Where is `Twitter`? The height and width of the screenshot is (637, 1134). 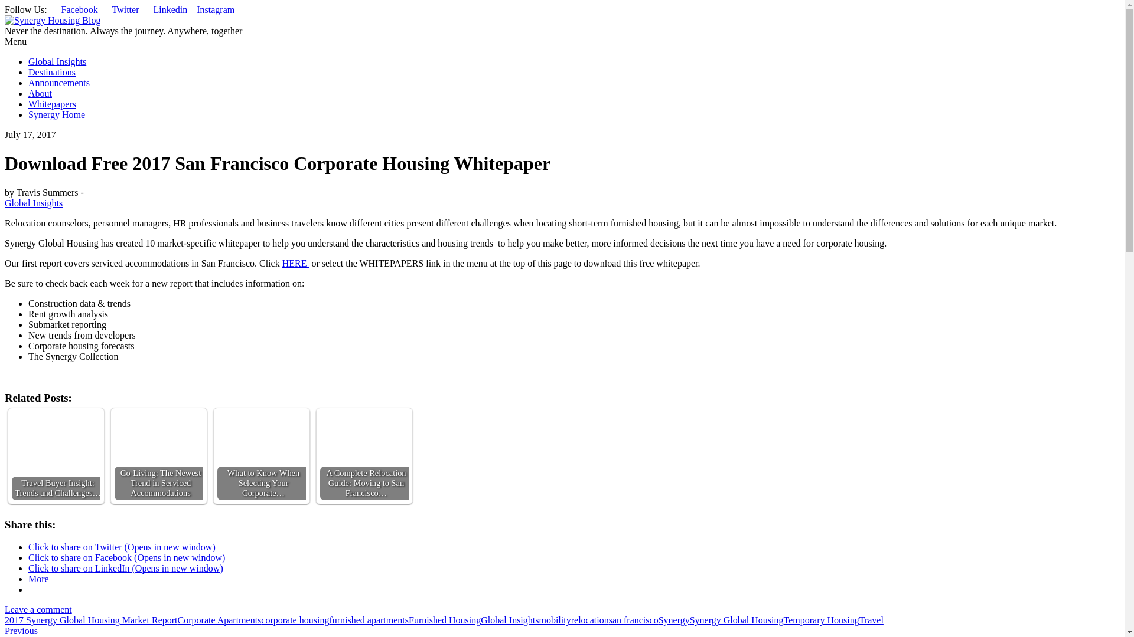 Twitter is located at coordinates (126, 9).